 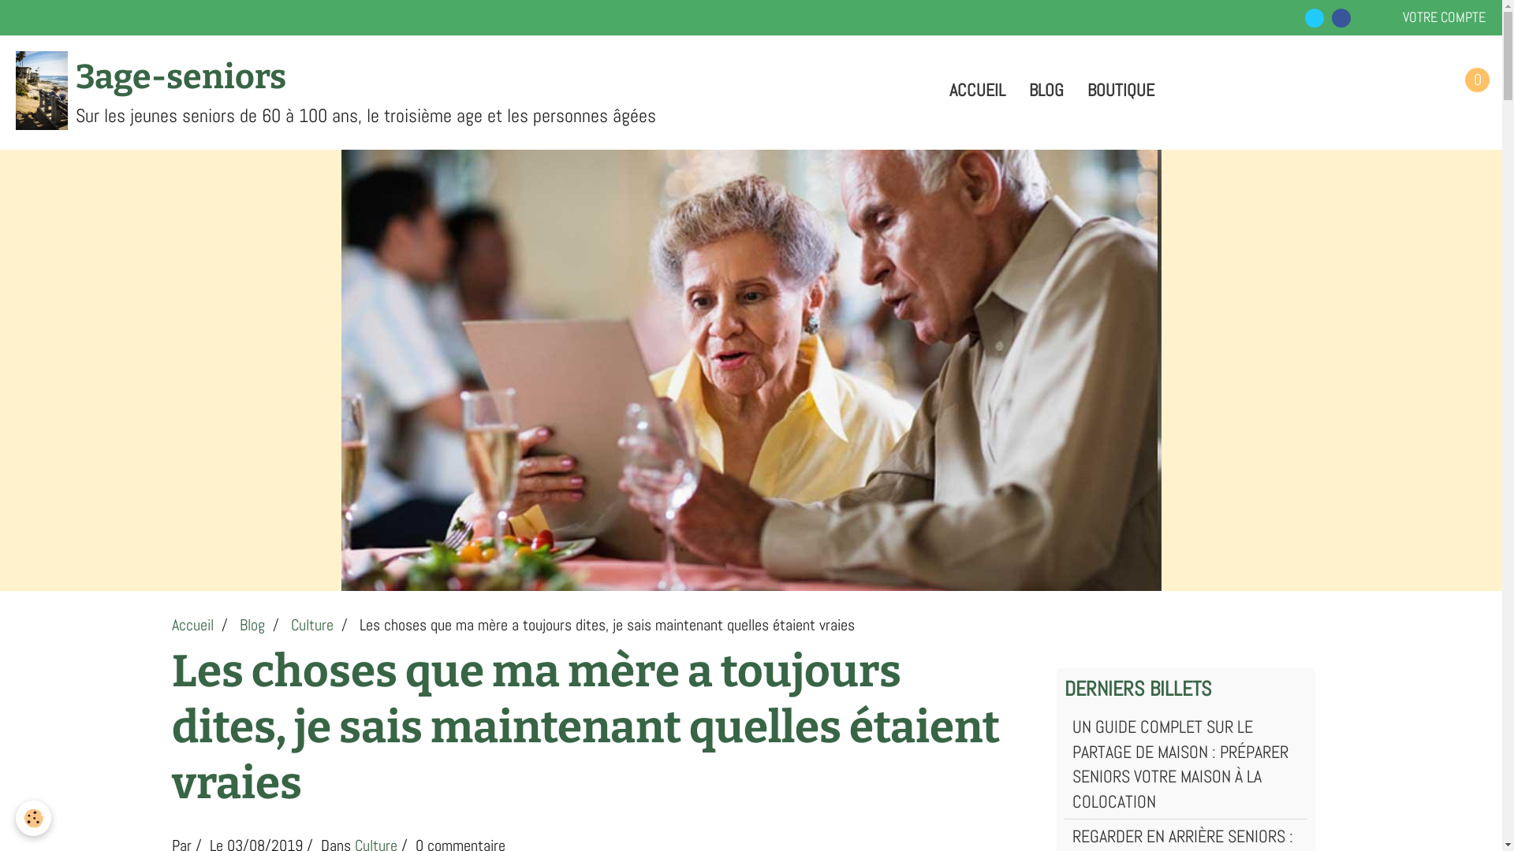 What do you see at coordinates (1046, 90) in the screenshot?
I see `BLOG` at bounding box center [1046, 90].